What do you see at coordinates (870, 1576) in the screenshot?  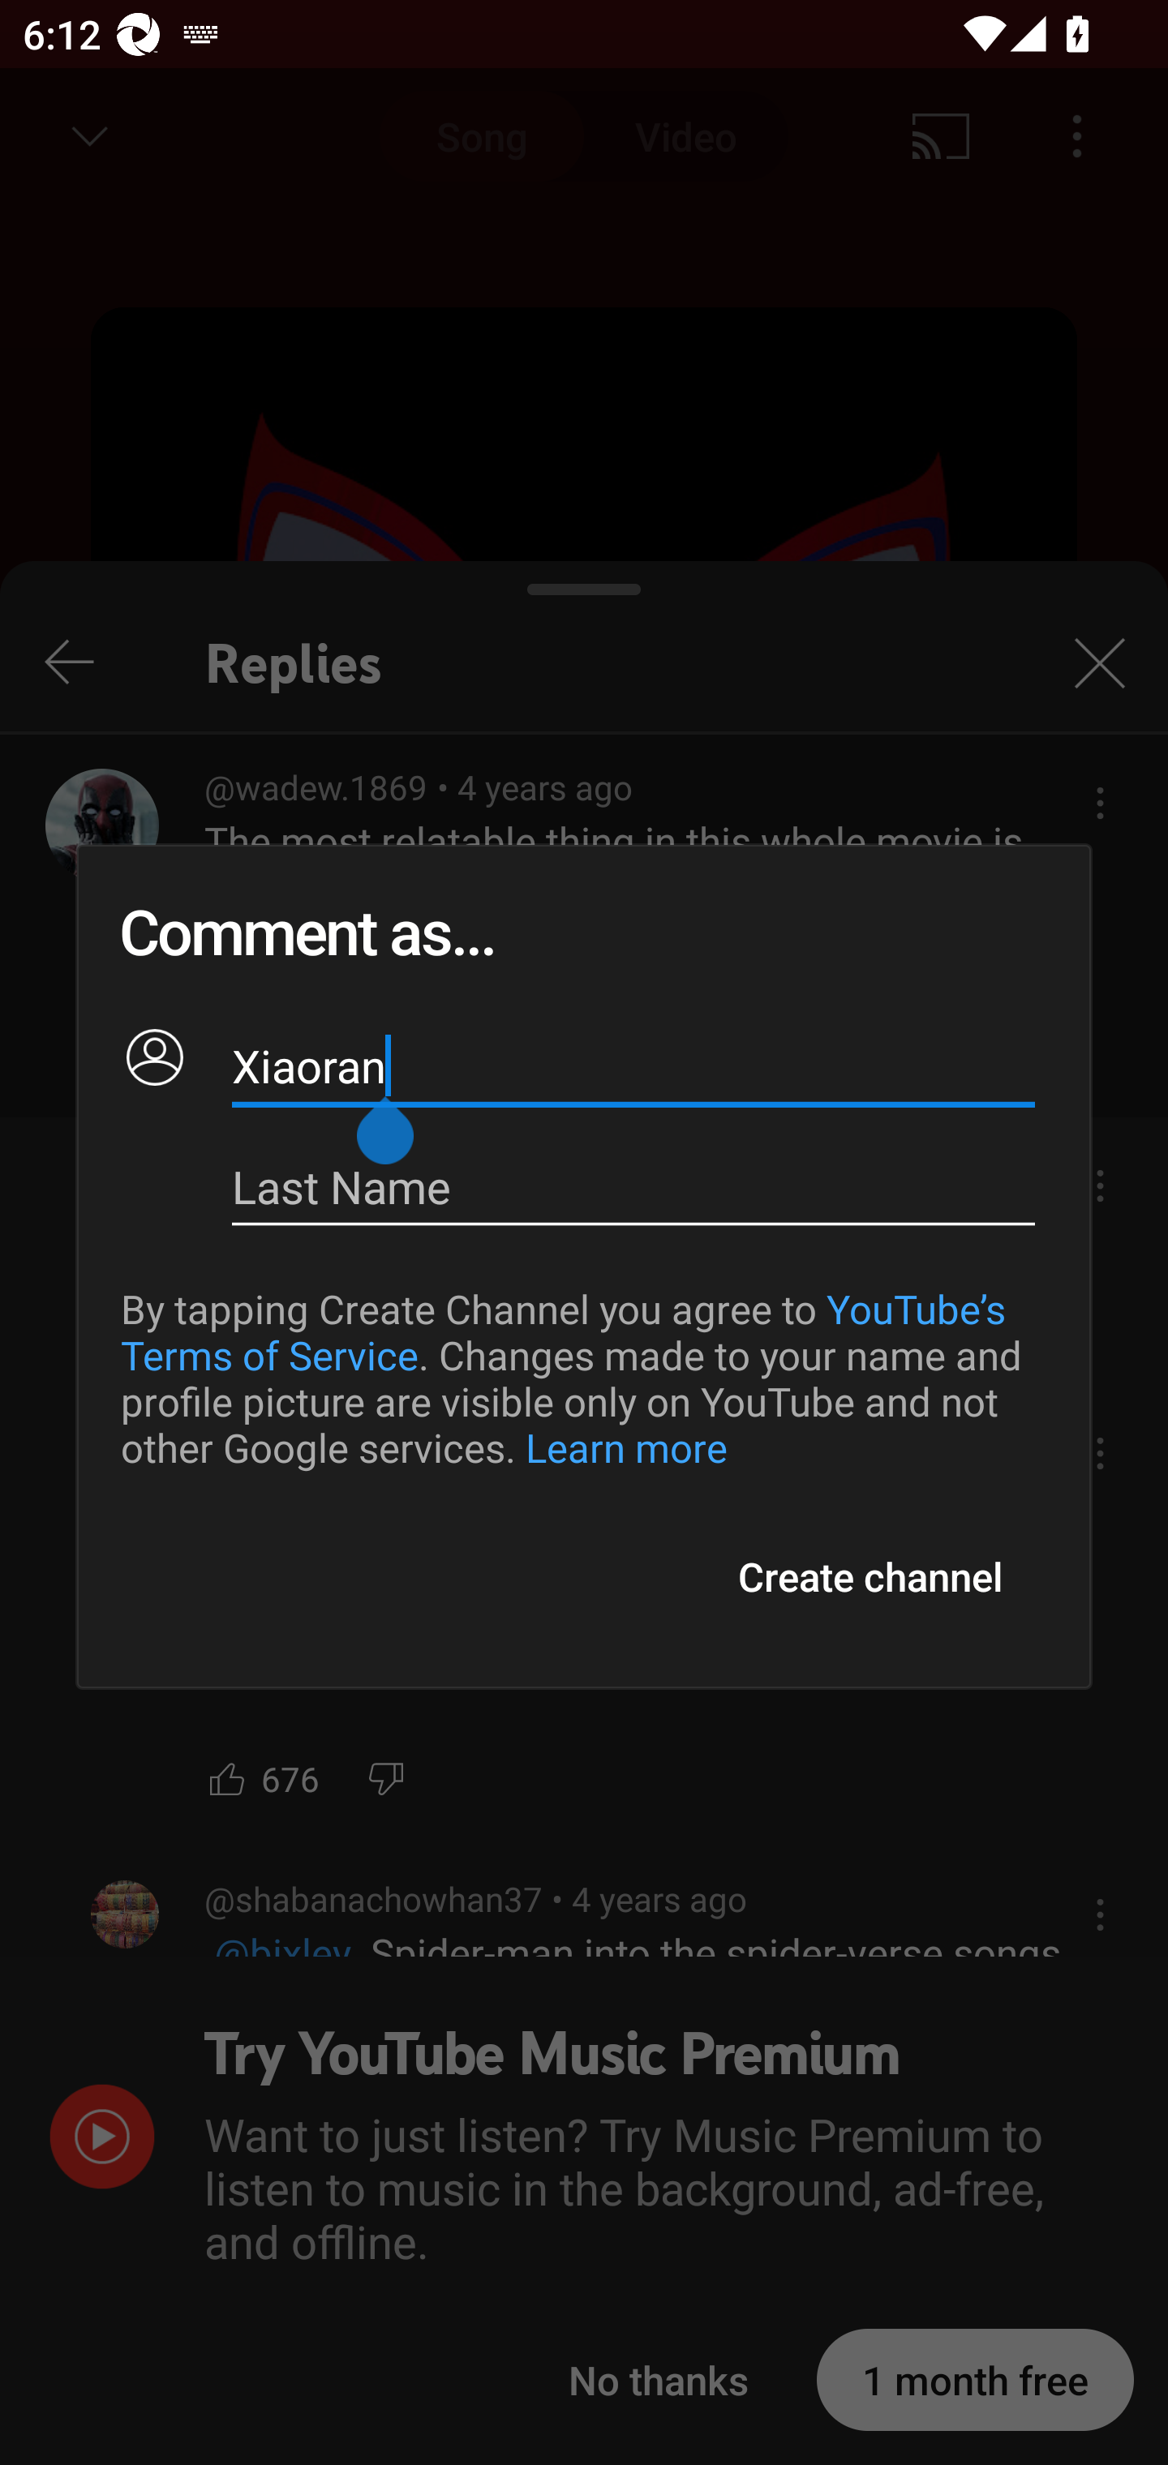 I see `Create channel` at bounding box center [870, 1576].